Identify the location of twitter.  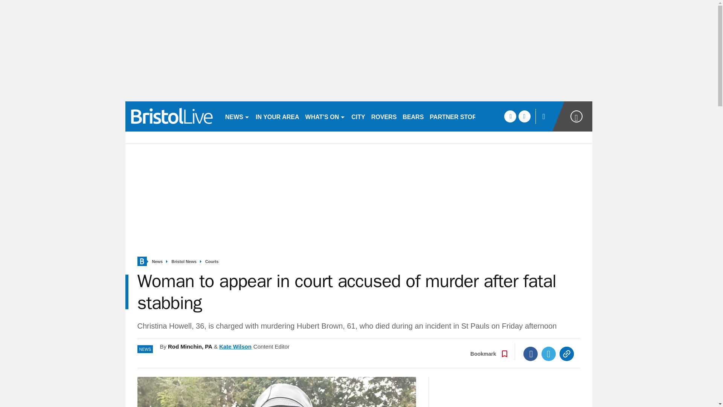
(524, 116).